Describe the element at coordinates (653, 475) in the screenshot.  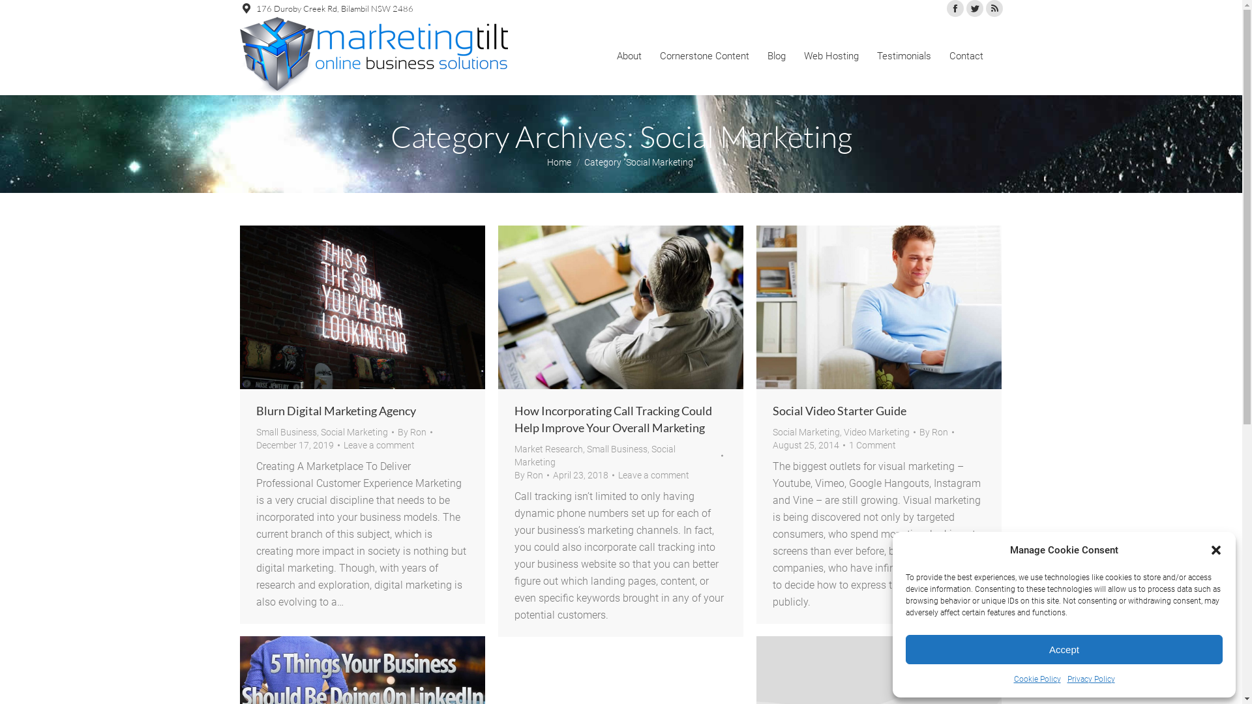
I see `Leave a comment` at that location.